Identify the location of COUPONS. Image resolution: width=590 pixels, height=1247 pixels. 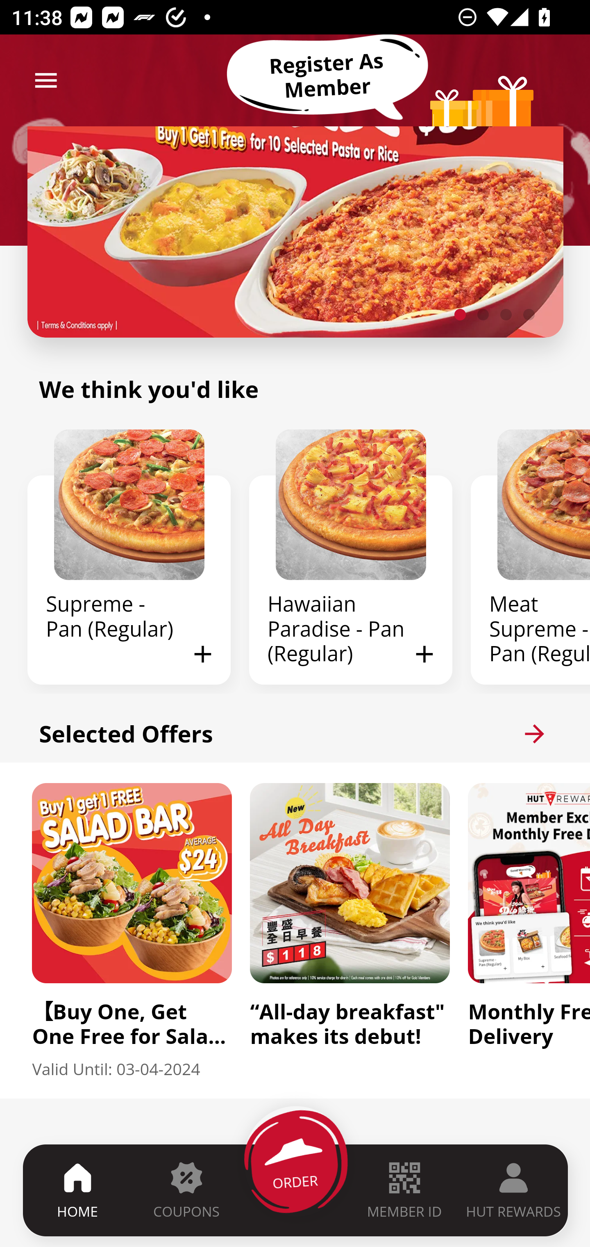
(186, 1190).